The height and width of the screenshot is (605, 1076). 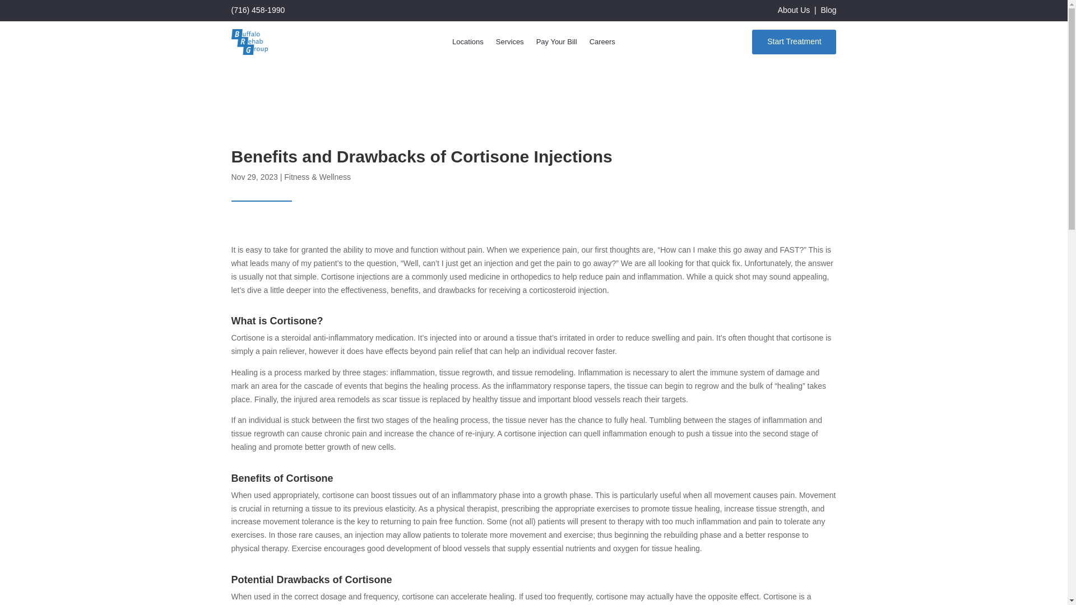 What do you see at coordinates (794, 41) in the screenshot?
I see `Start Treatment` at bounding box center [794, 41].